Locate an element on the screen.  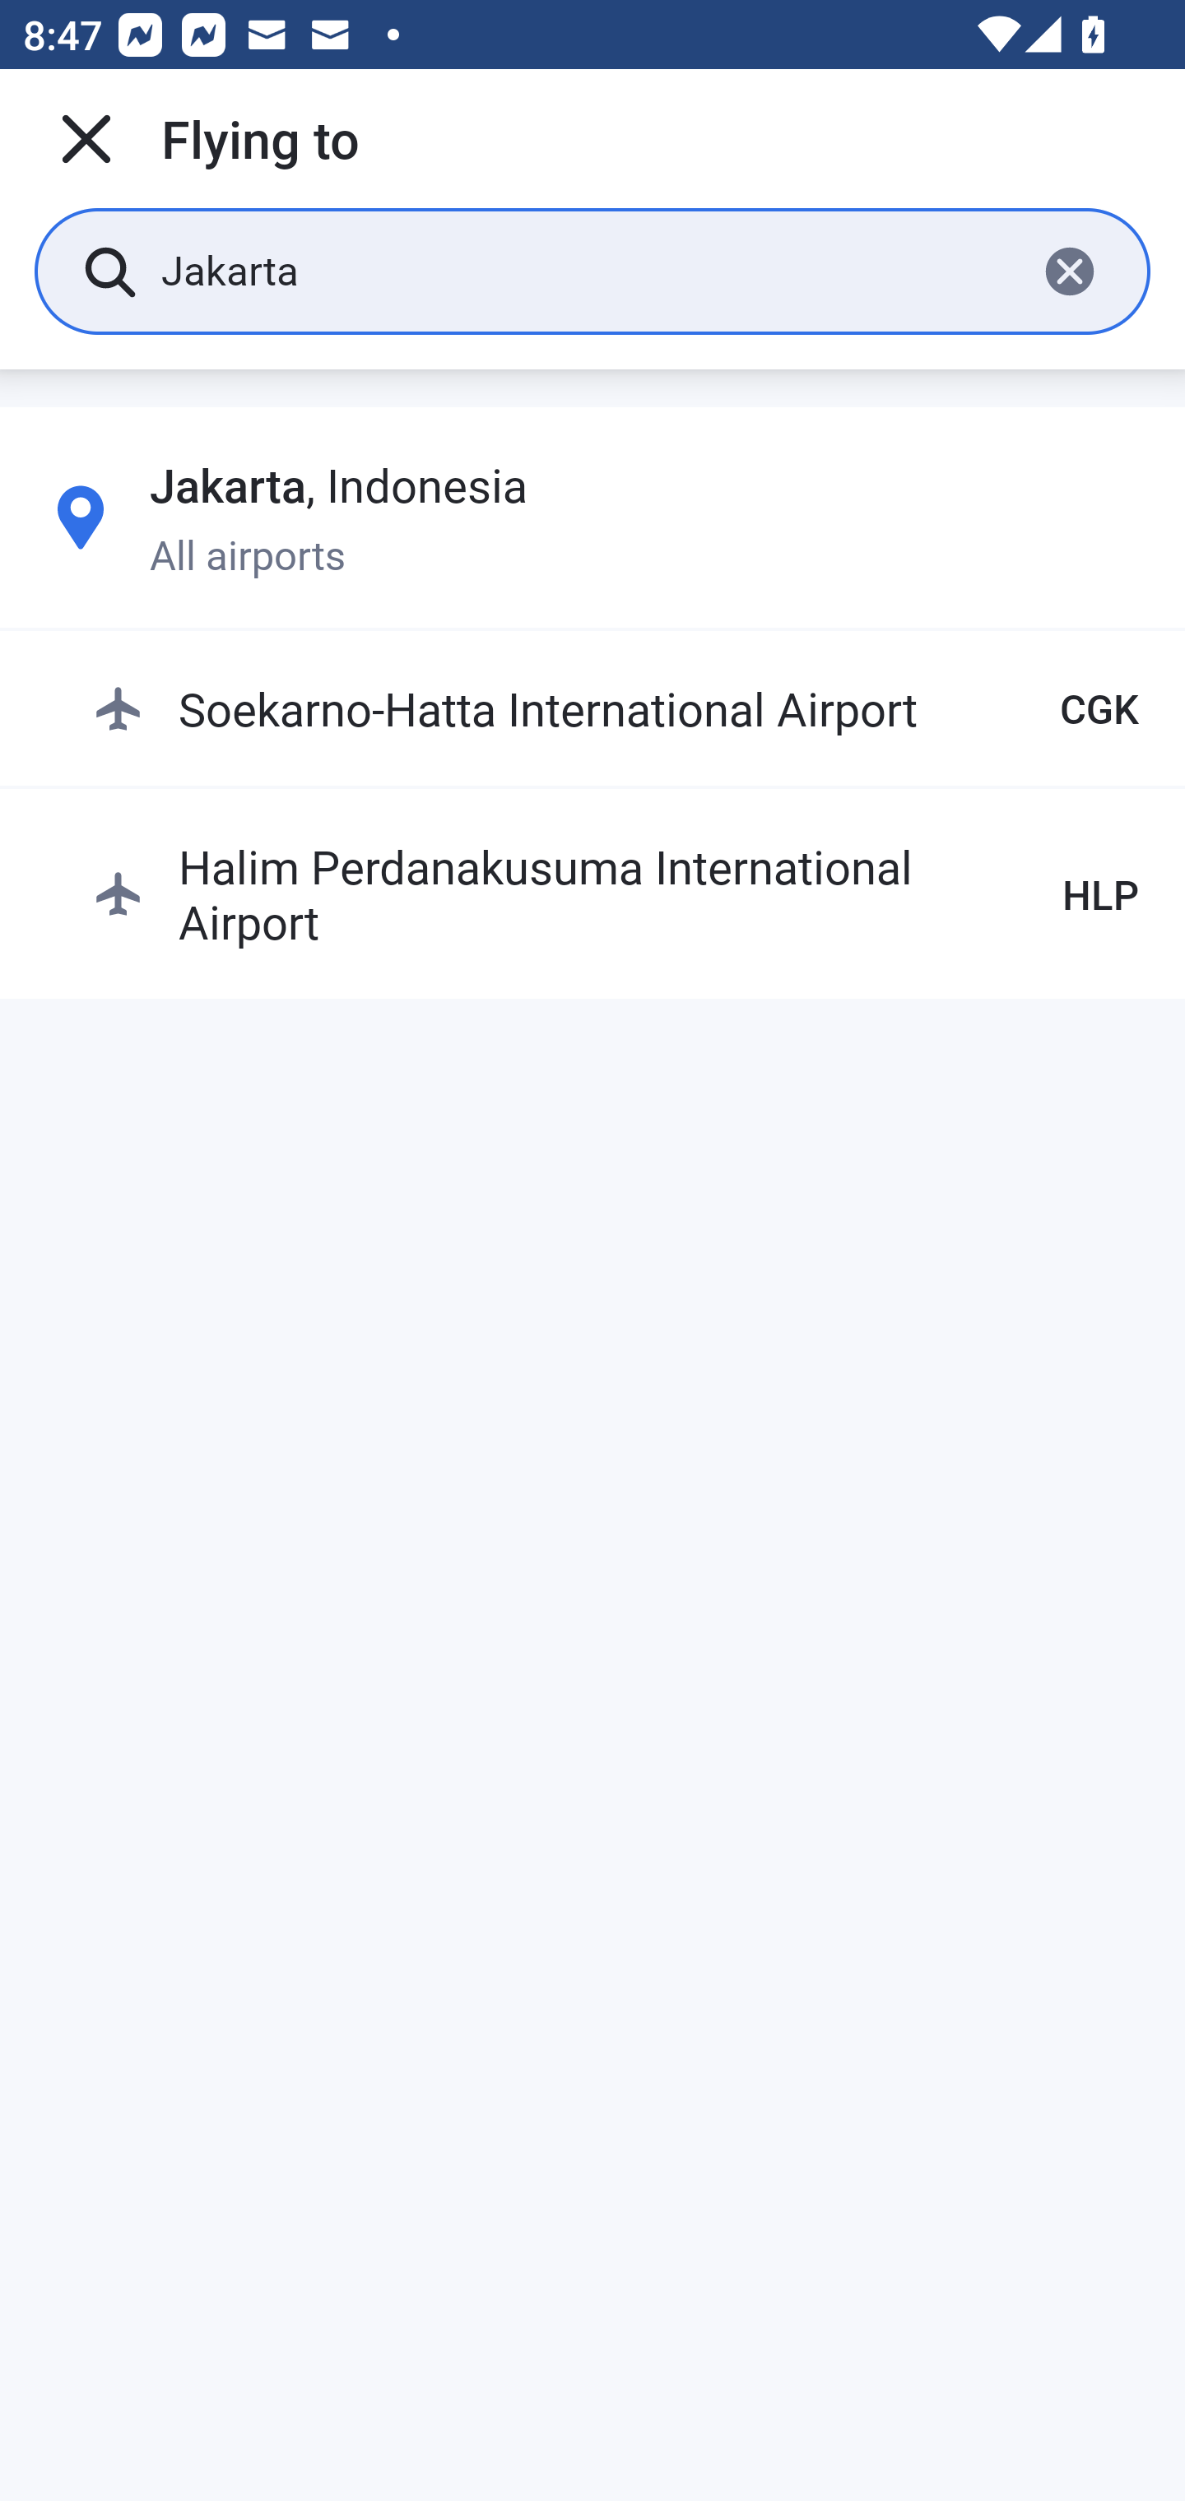
Soekarno-Hatta International Airport CGK is located at coordinates (616, 709).